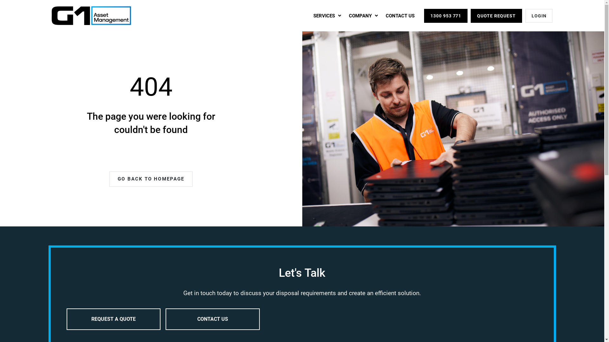  I want to click on 1300 953 771, so click(446, 16).